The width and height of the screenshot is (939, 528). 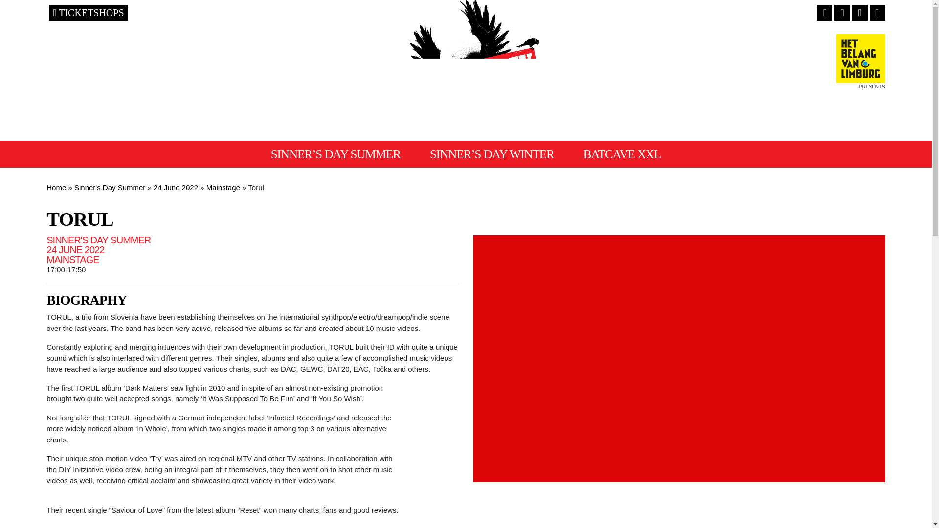 I want to click on BATCAVE XXL, so click(x=622, y=154).